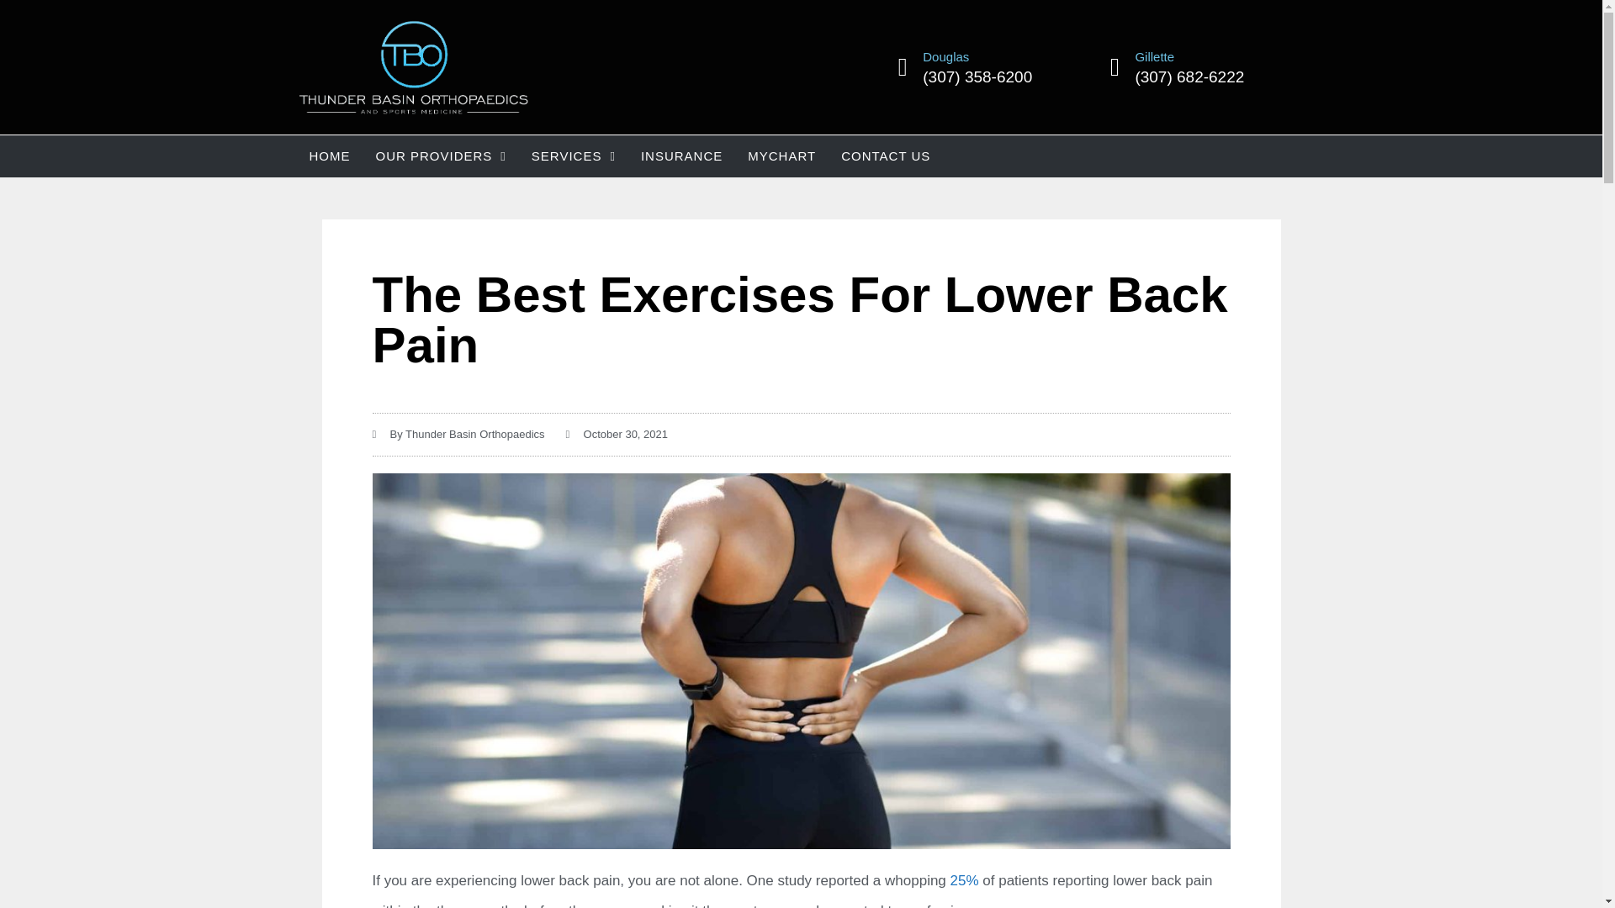 The height and width of the screenshot is (908, 1615). I want to click on Douglas, so click(945, 56).